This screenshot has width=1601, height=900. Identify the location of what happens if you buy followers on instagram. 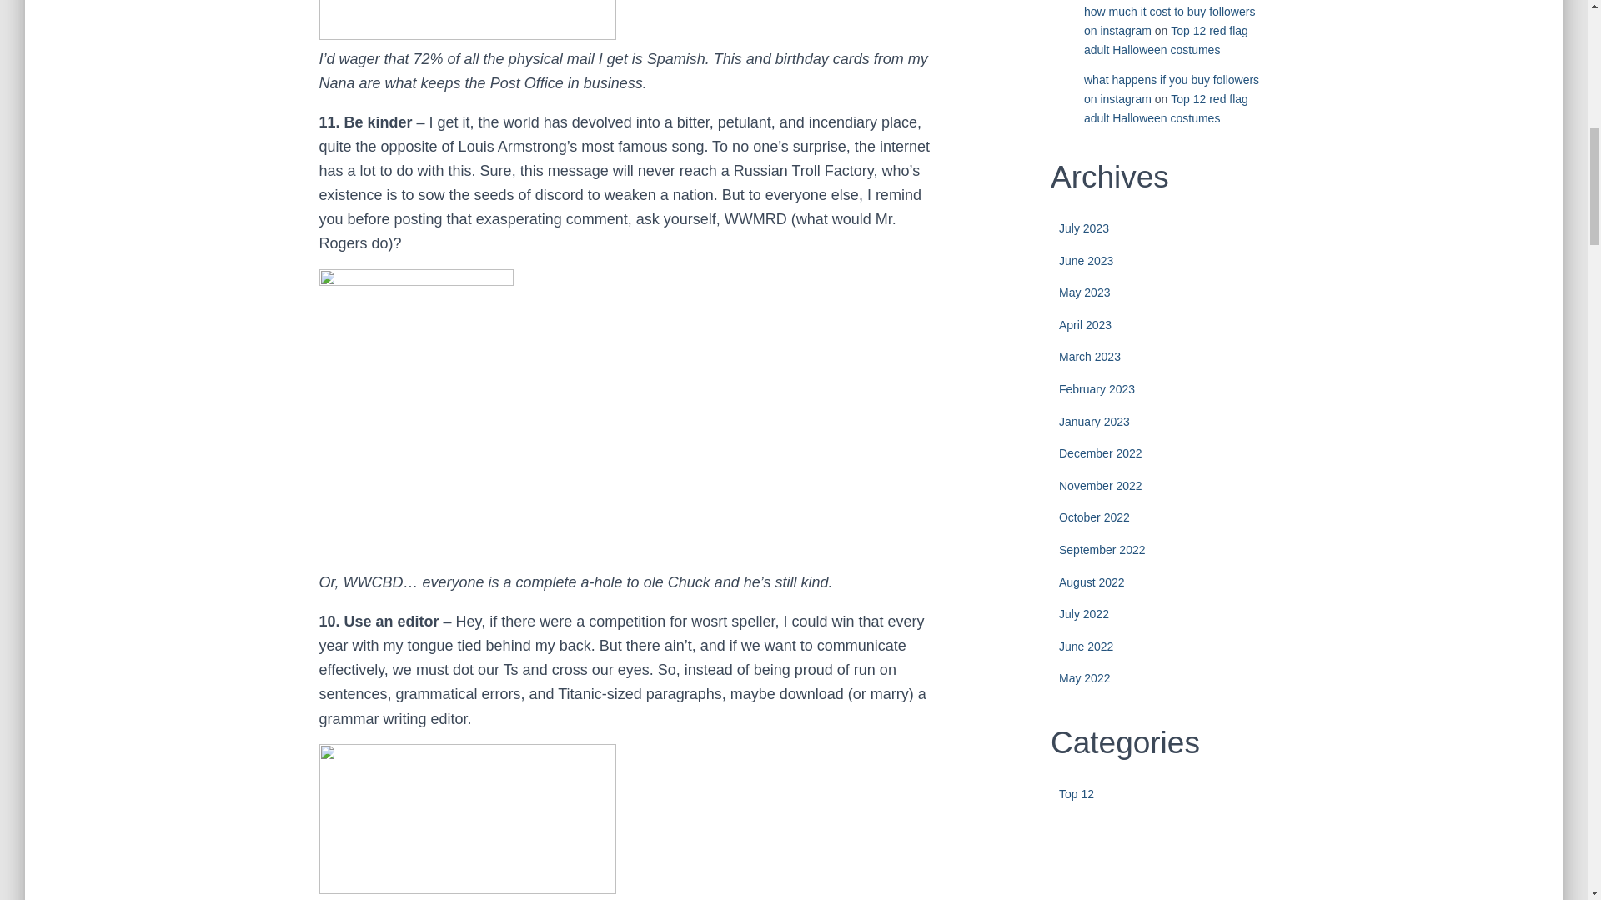
(1171, 89).